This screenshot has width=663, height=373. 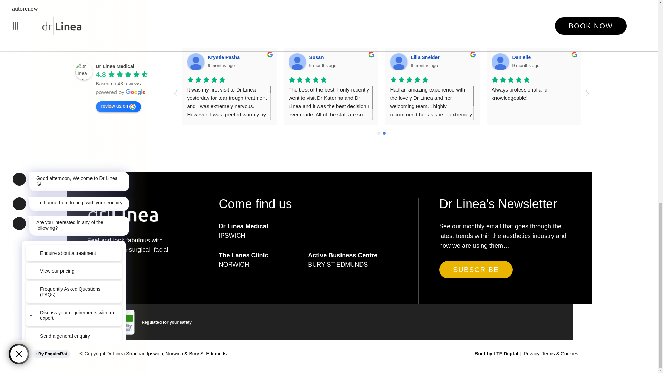 What do you see at coordinates (602, 62) in the screenshot?
I see `A S` at bounding box center [602, 62].